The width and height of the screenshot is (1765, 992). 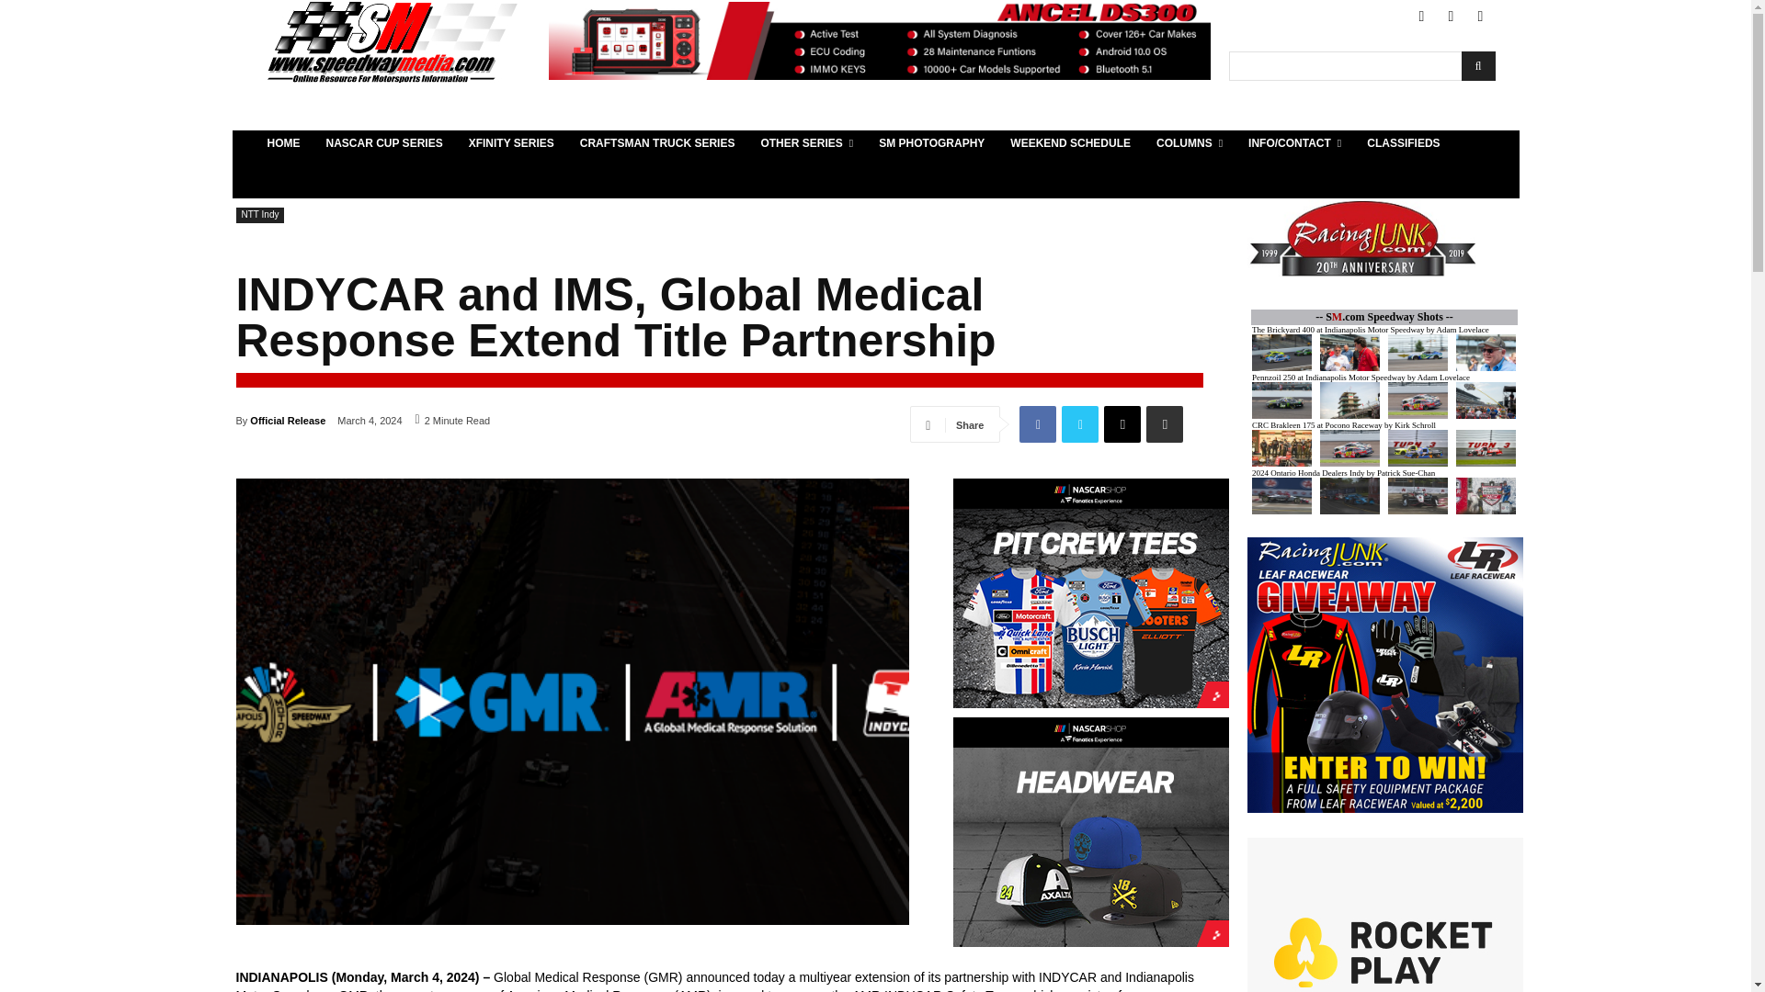 I want to click on XFINITY SERIES, so click(x=511, y=143).